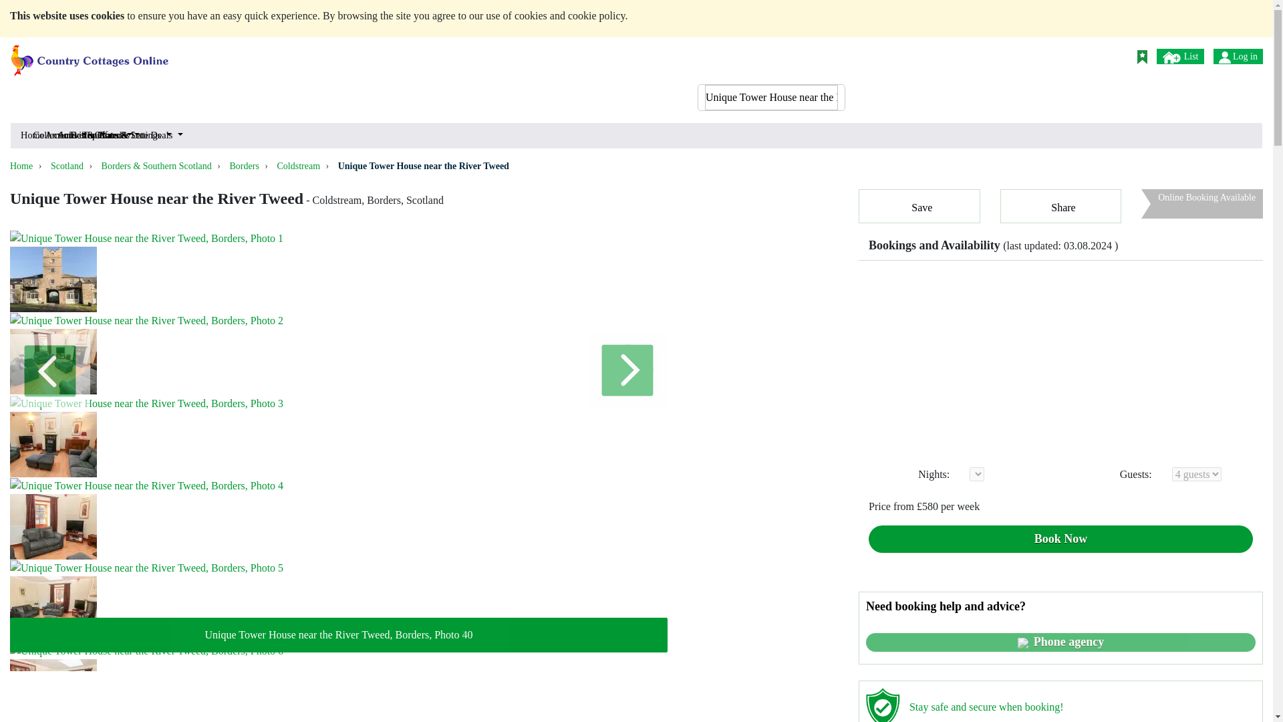 The width and height of the screenshot is (1283, 722). Describe the element at coordinates (147, 238) in the screenshot. I see `Unique Tower House near the River Tweed, Borders, Photo 1` at that location.